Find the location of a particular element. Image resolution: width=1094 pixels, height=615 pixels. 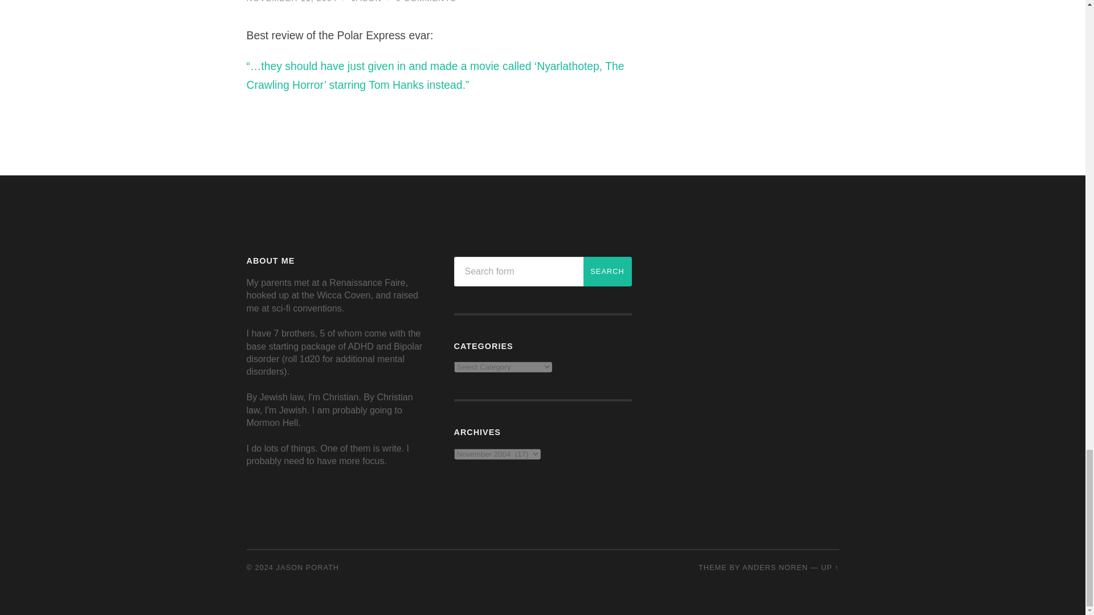

NOVEMBER 11, 2004 is located at coordinates (292, 1).